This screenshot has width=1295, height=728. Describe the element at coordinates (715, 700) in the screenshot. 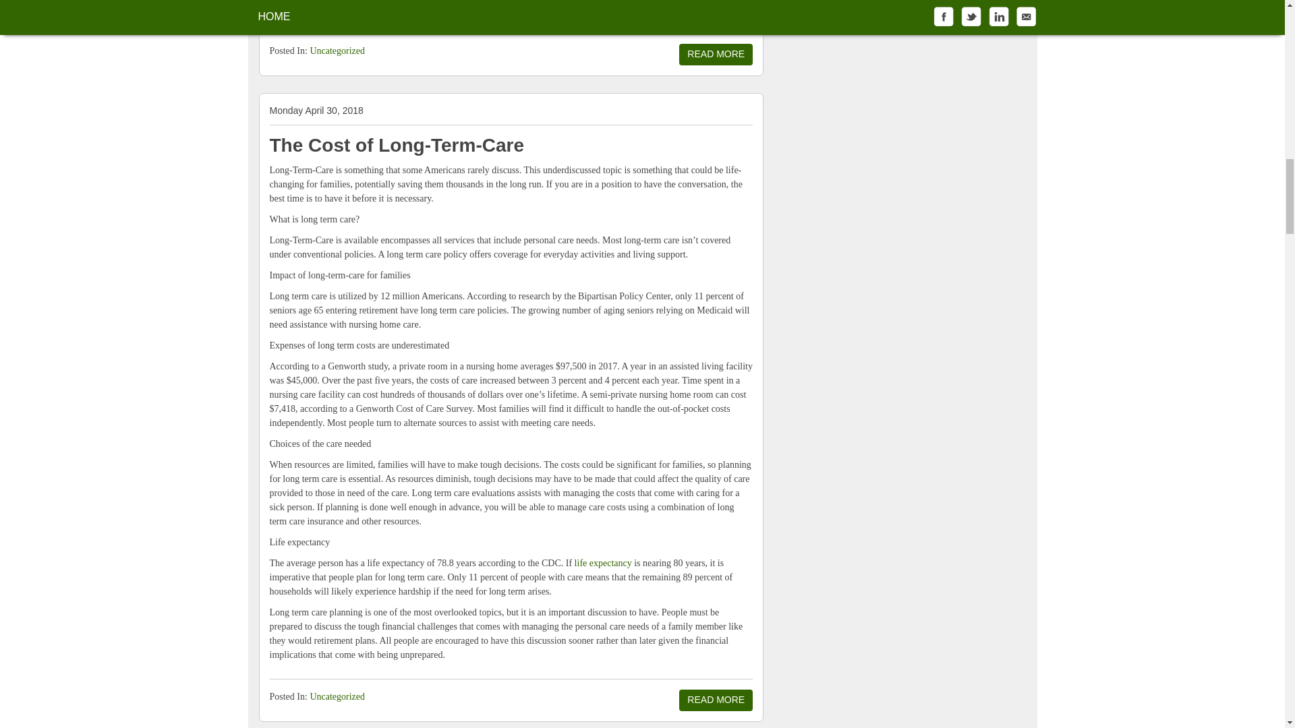

I see `READ MORE` at that location.